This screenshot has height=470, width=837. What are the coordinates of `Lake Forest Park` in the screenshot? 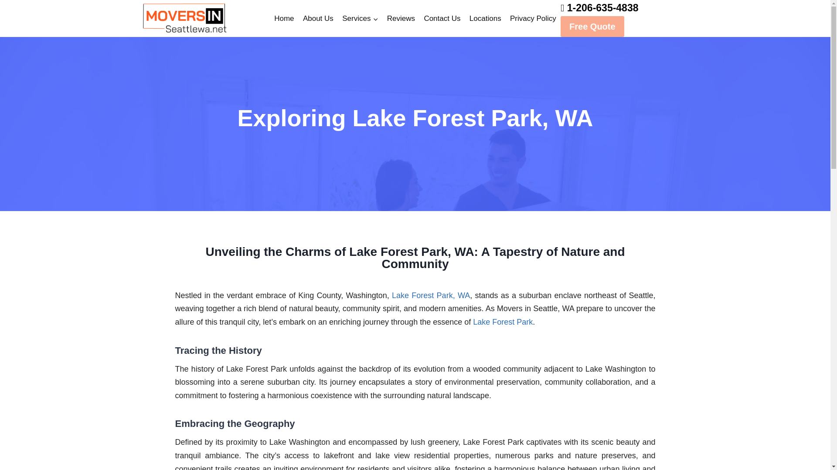 It's located at (501, 322).